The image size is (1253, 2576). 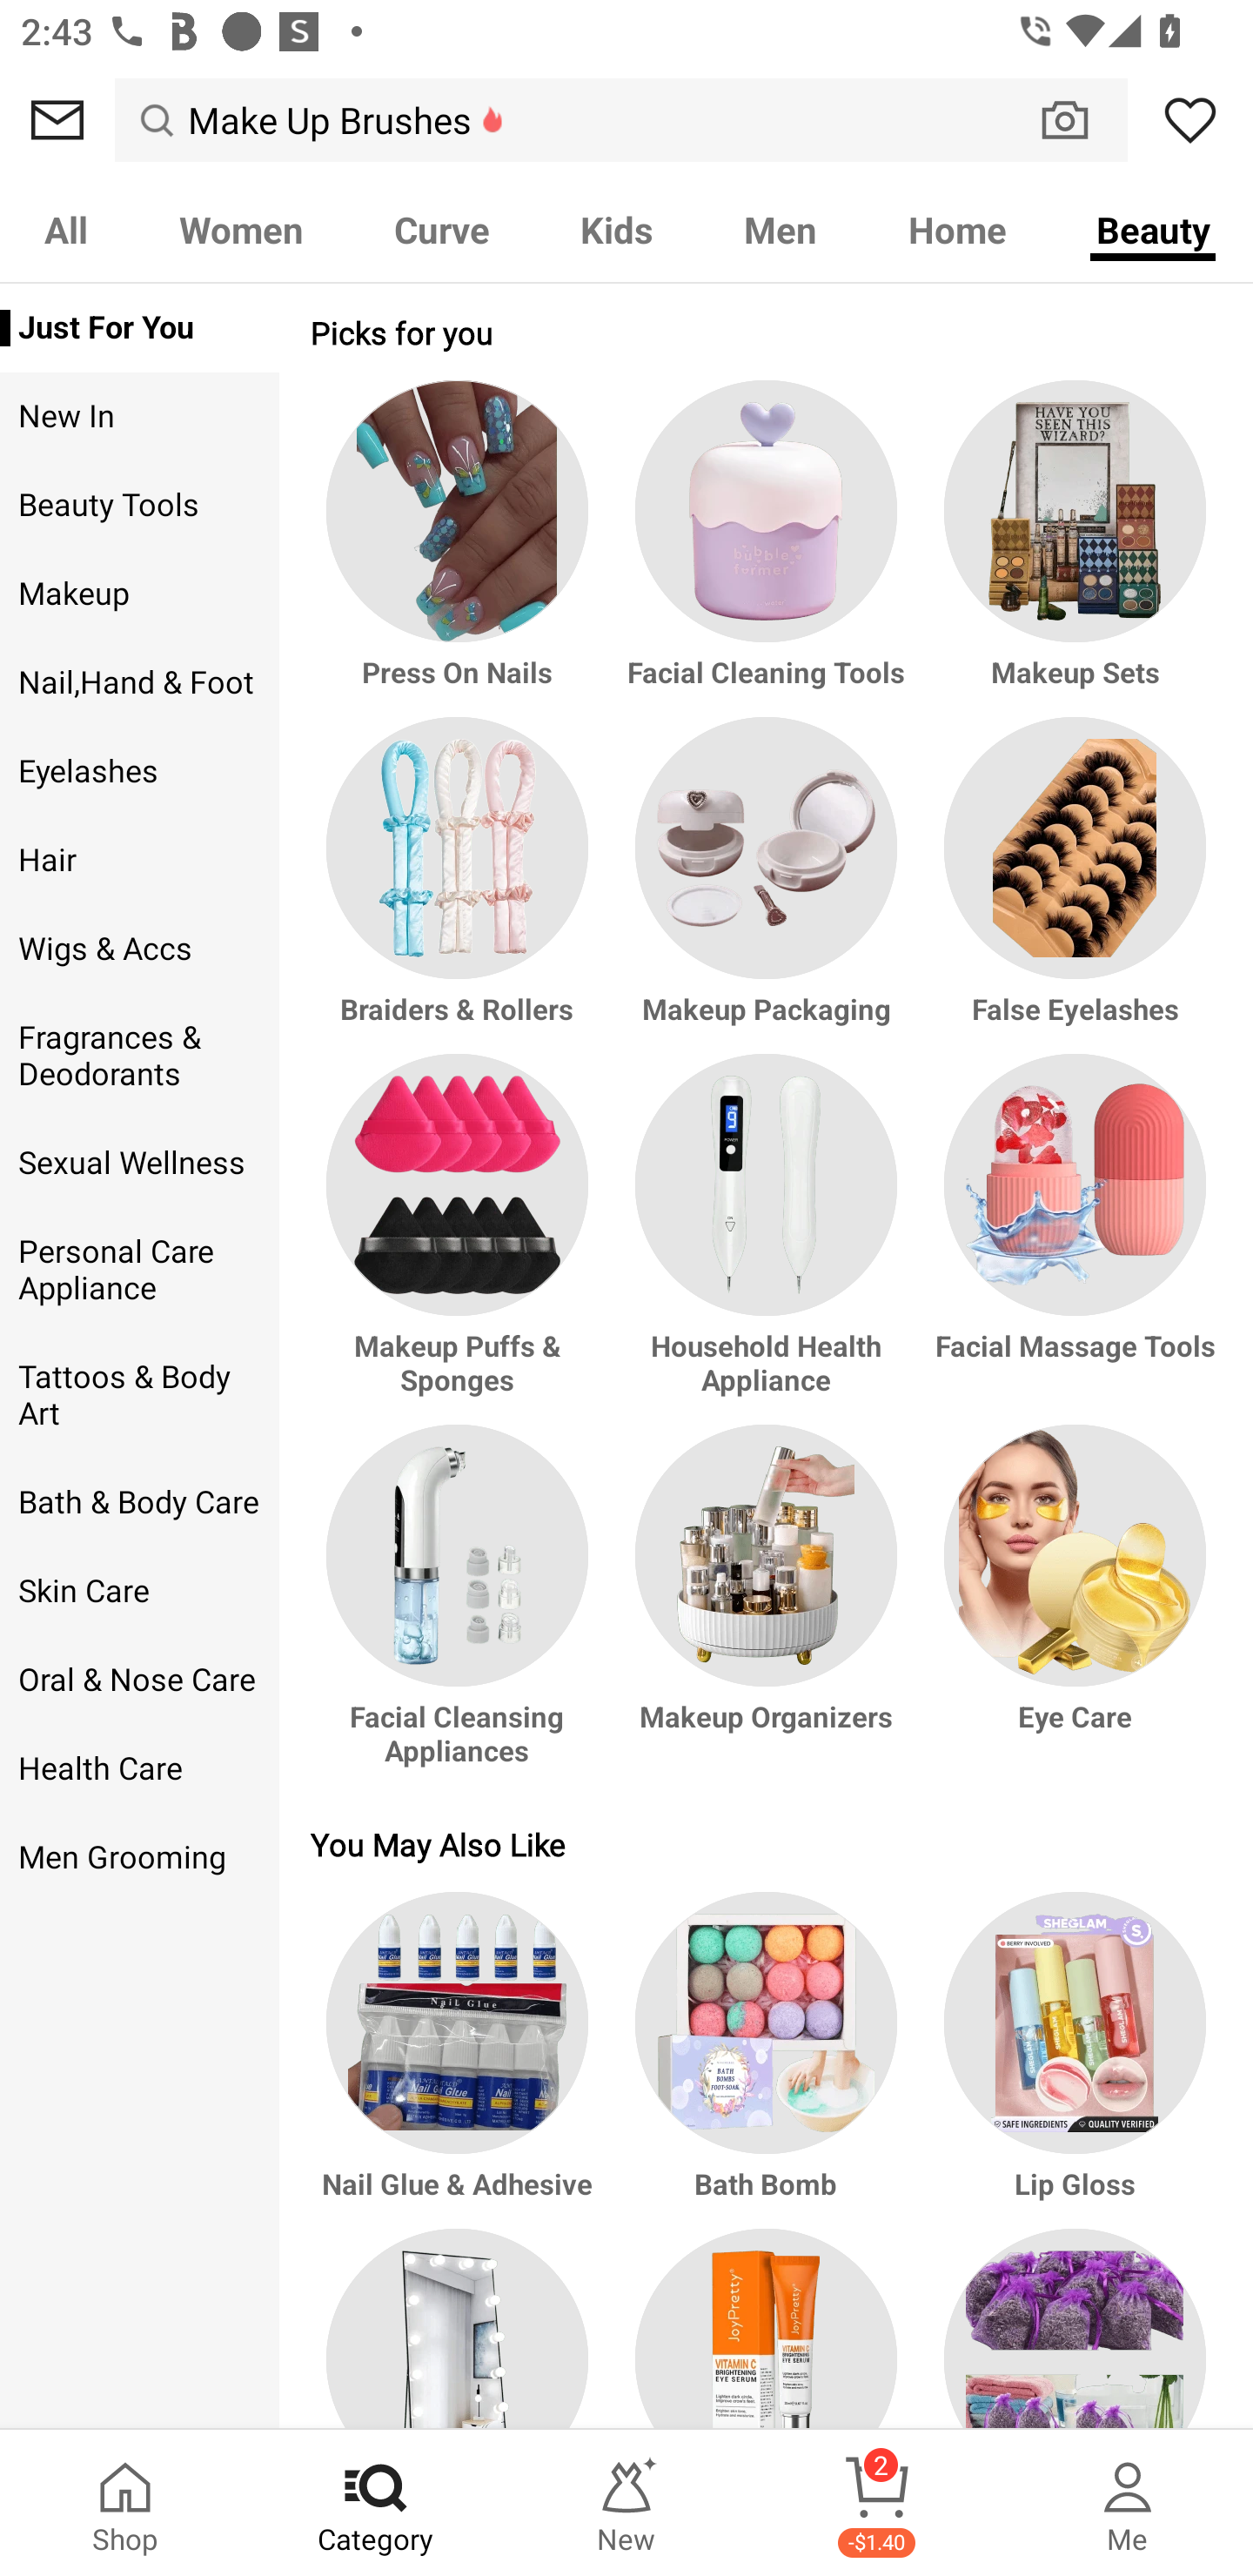 What do you see at coordinates (766, 1610) in the screenshot?
I see `Makeup Organizers` at bounding box center [766, 1610].